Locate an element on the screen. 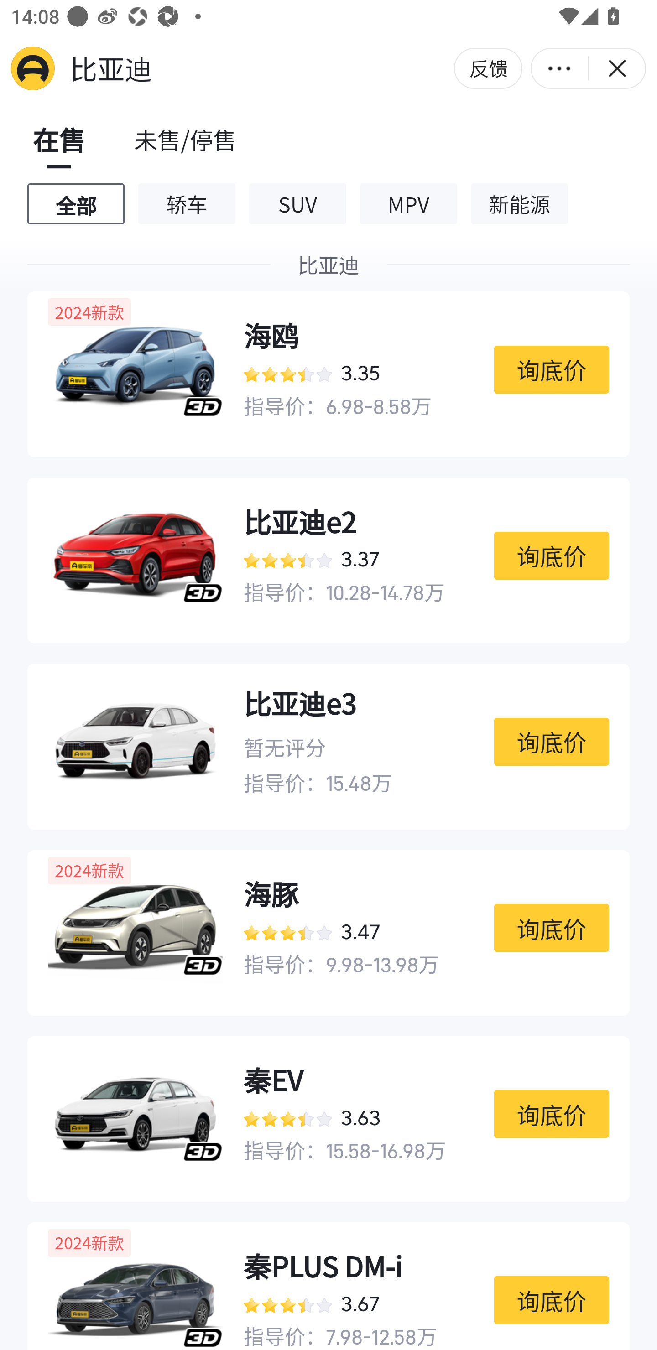  反馈 is located at coordinates (488, 68).